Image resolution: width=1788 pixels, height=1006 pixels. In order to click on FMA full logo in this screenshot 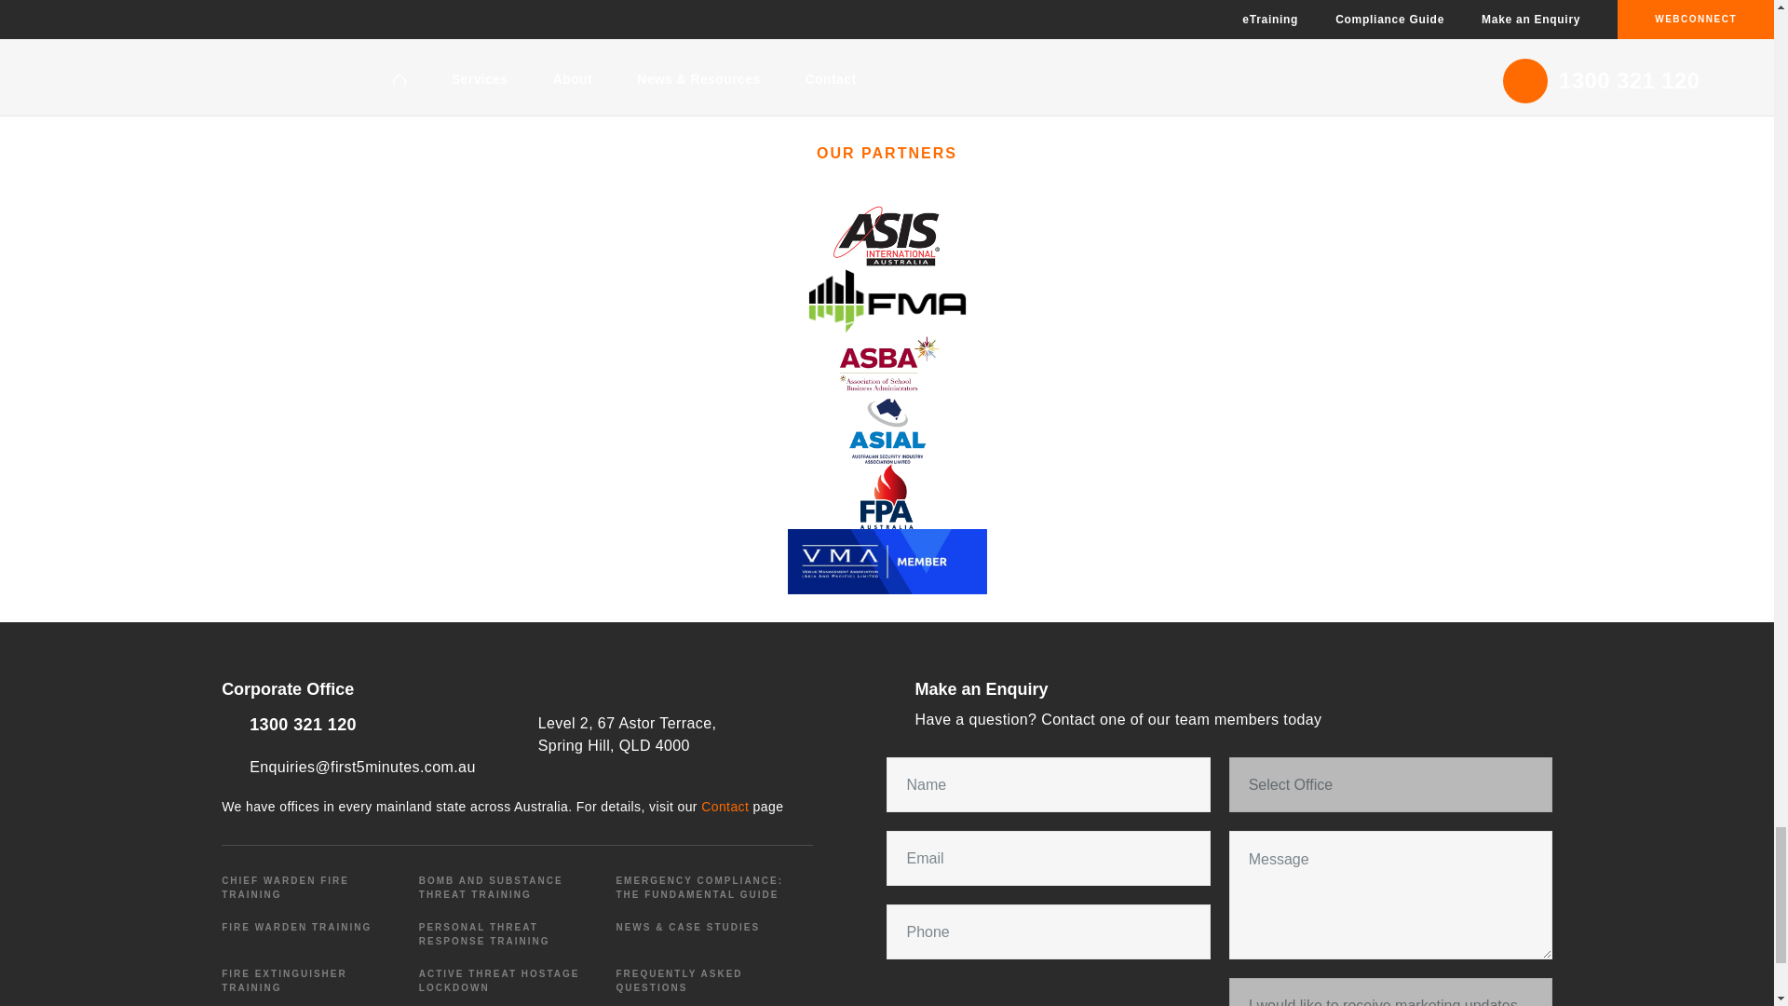, I will do `click(887, 300)`.